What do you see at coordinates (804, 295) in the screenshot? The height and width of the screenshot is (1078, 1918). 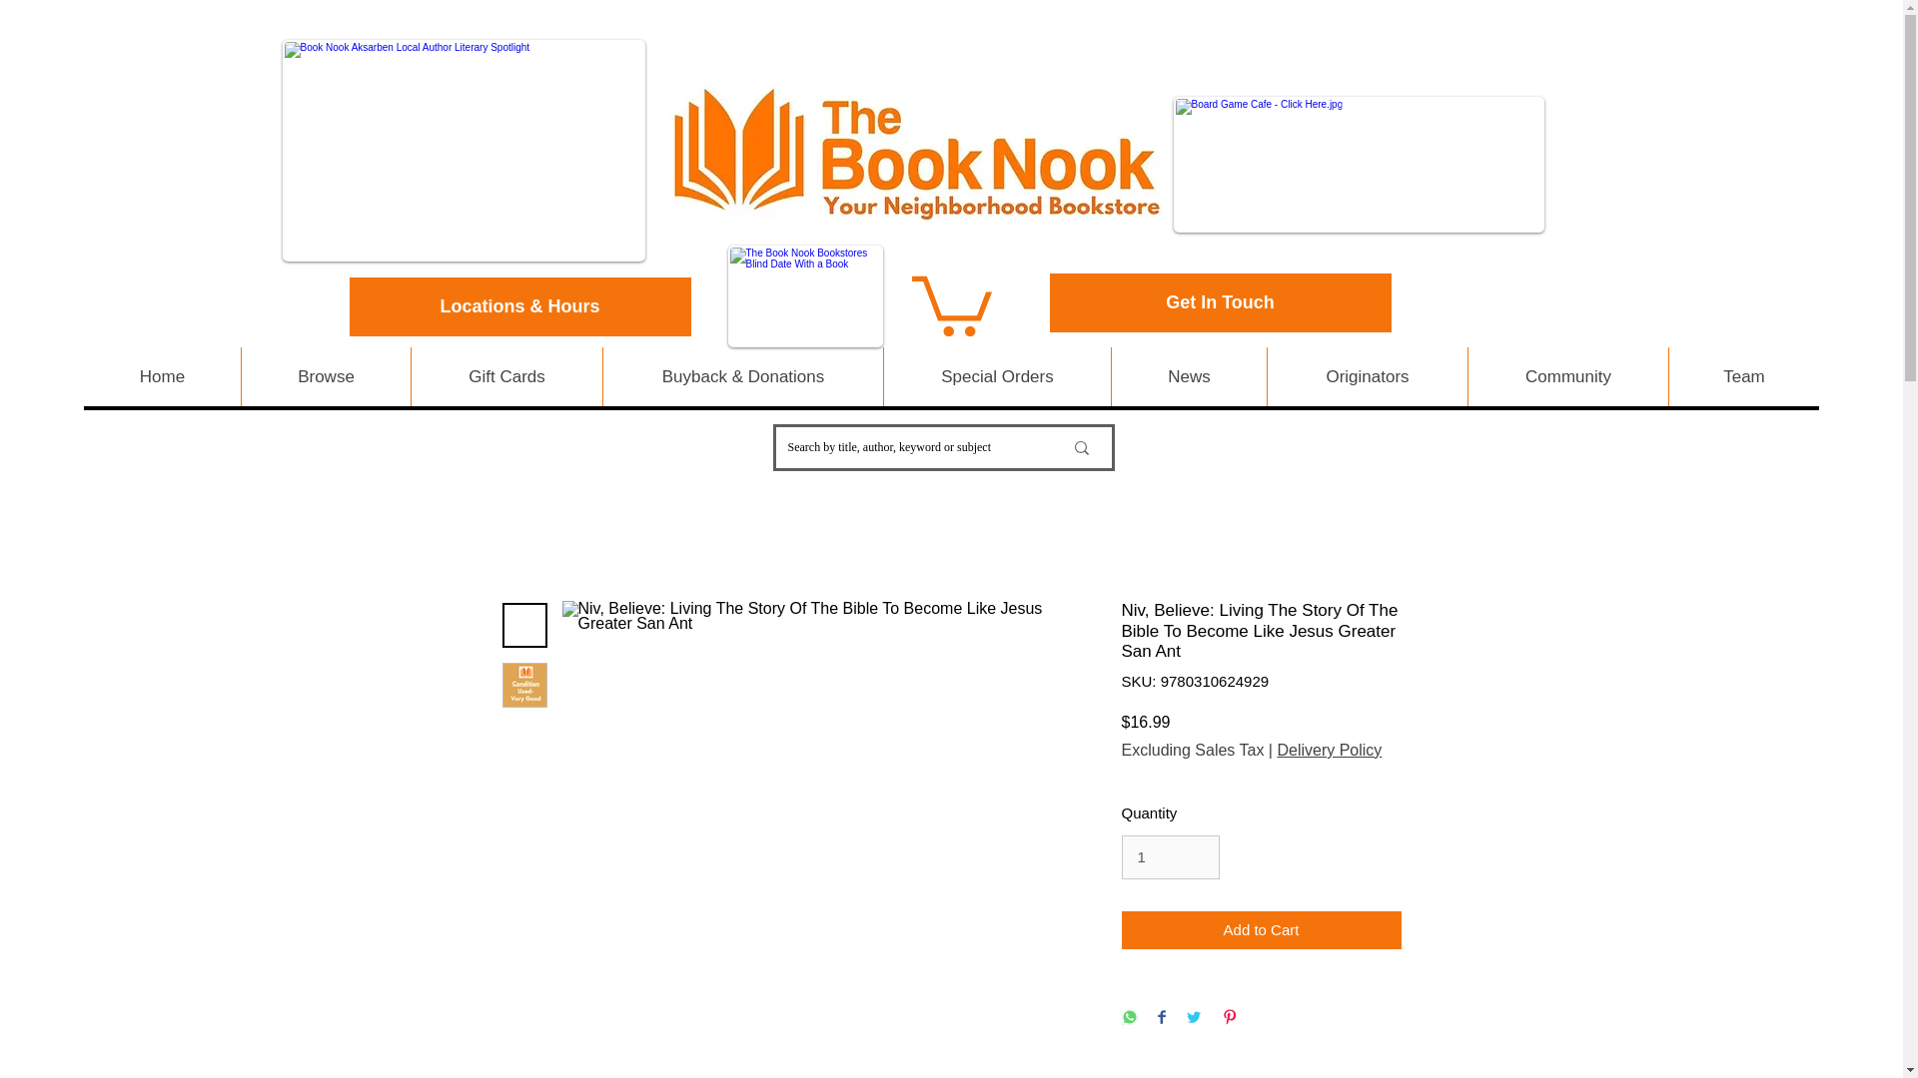 I see `The Book Nook Bookstores Blind Date With a Book` at bounding box center [804, 295].